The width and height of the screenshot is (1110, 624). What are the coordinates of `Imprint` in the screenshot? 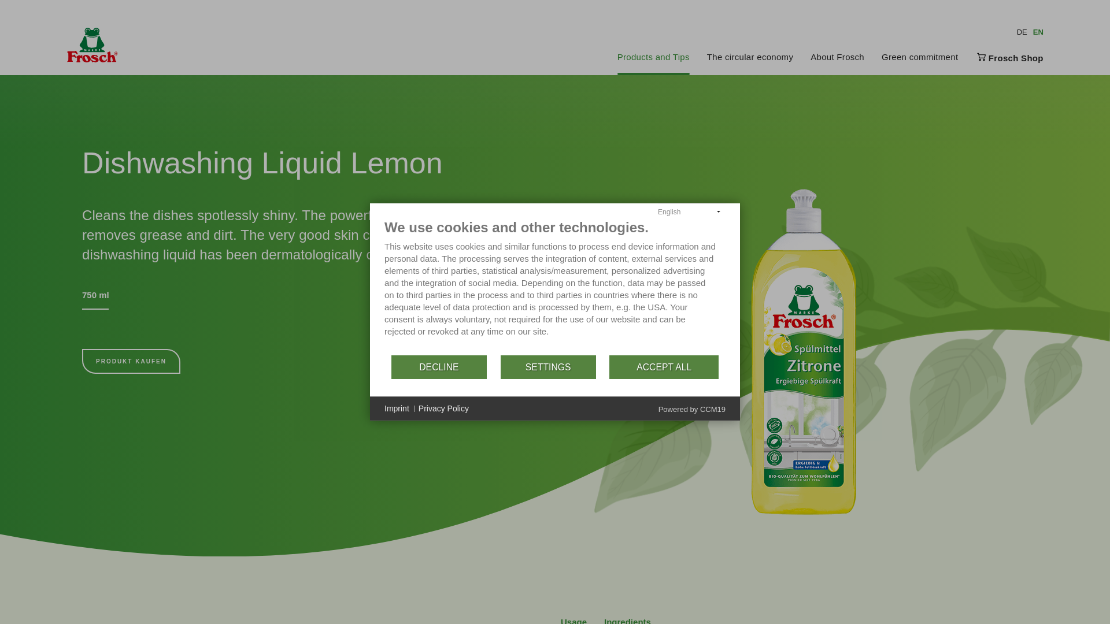 It's located at (397, 409).